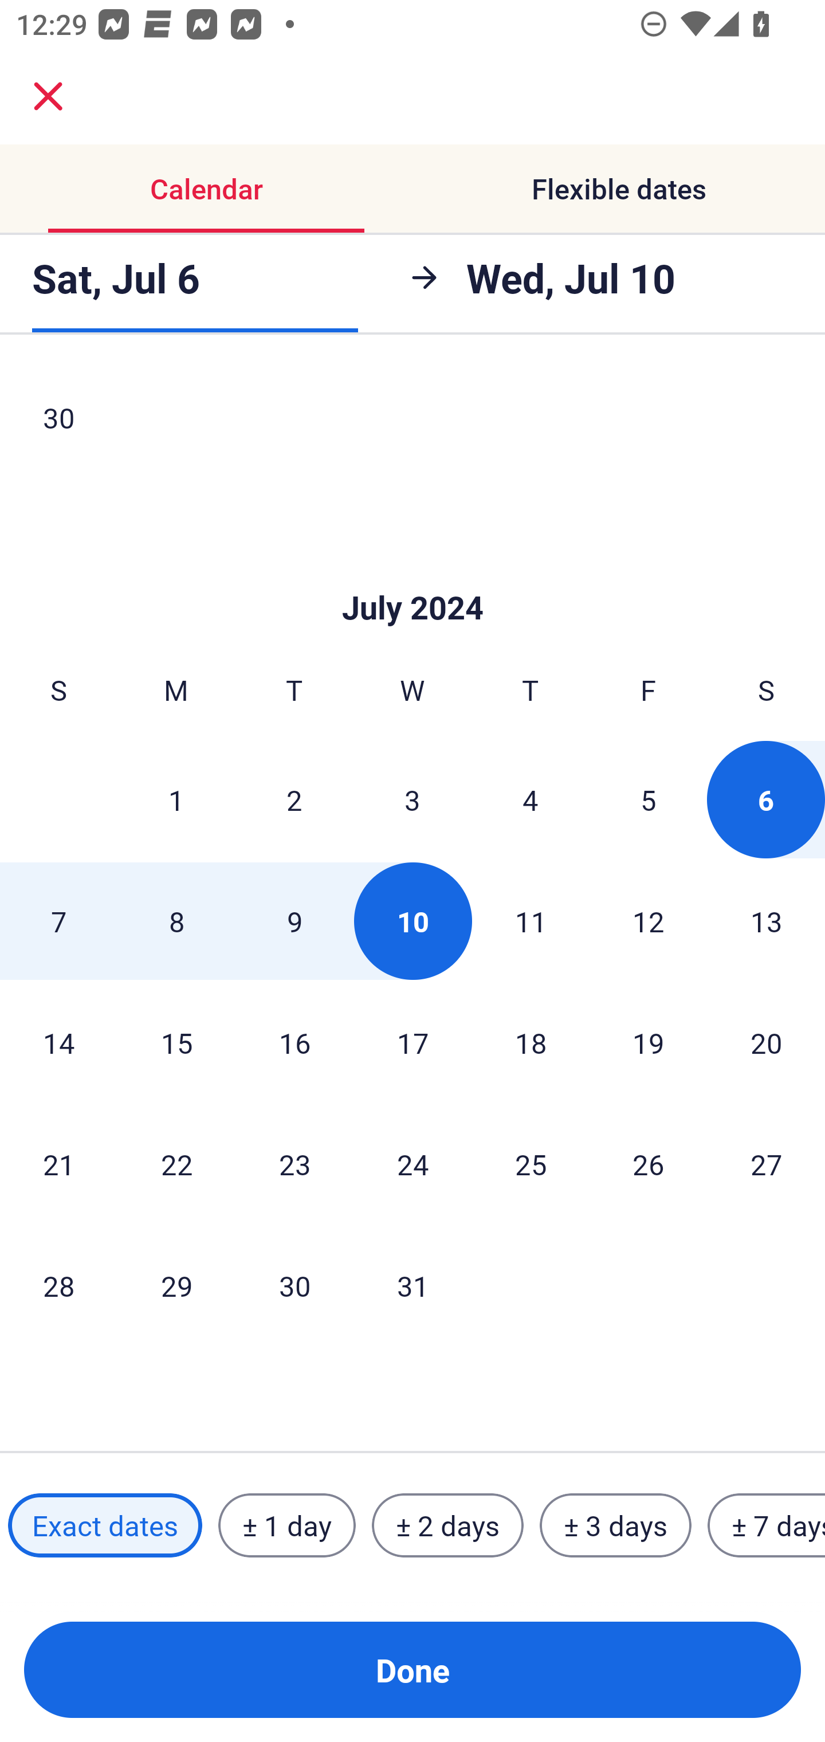  I want to click on 29 Monday, July 29, 2024, so click(176, 1285).